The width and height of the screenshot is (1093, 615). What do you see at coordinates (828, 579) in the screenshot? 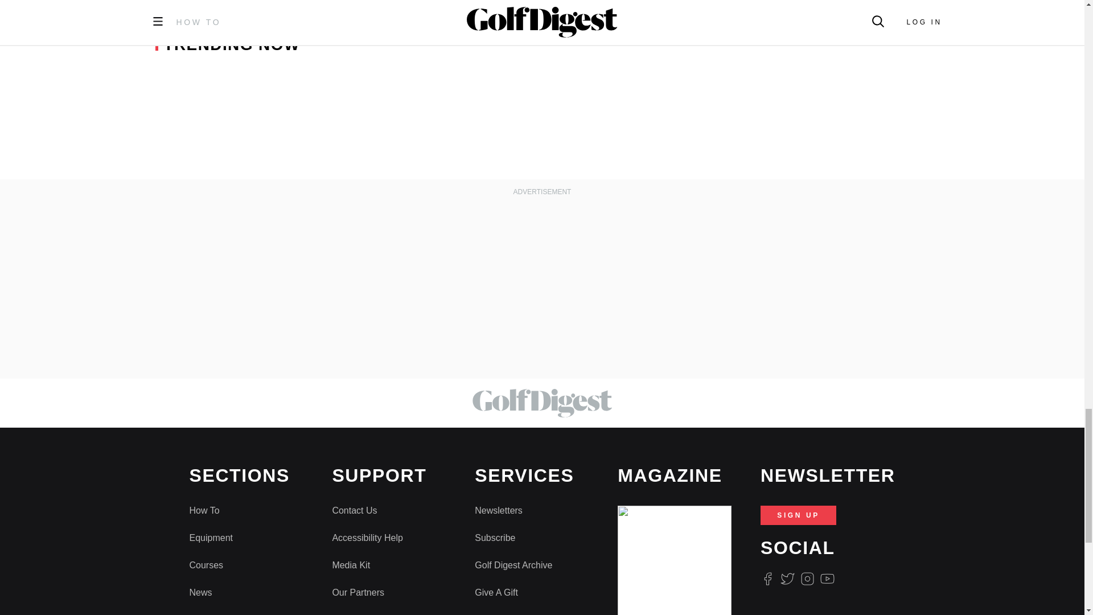
I see `Youtube Icon` at bounding box center [828, 579].